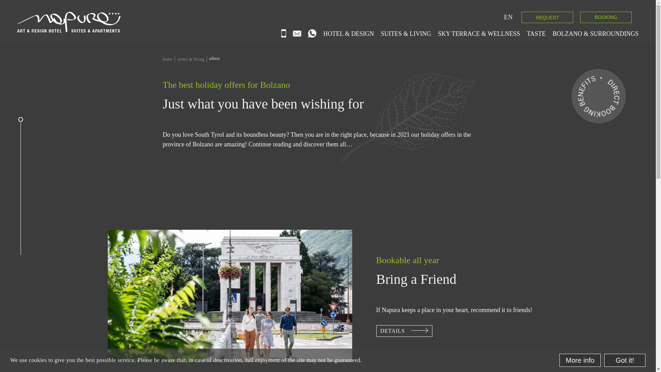  What do you see at coordinates (536, 34) in the screenshot?
I see `Taste` at bounding box center [536, 34].